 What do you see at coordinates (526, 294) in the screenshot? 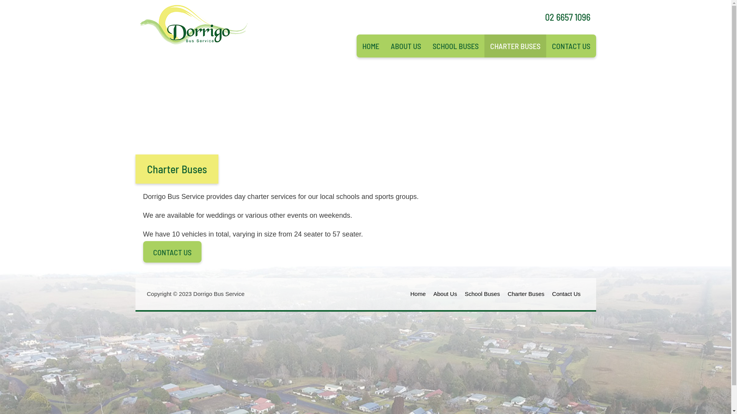
I see `Charter Buses` at bounding box center [526, 294].